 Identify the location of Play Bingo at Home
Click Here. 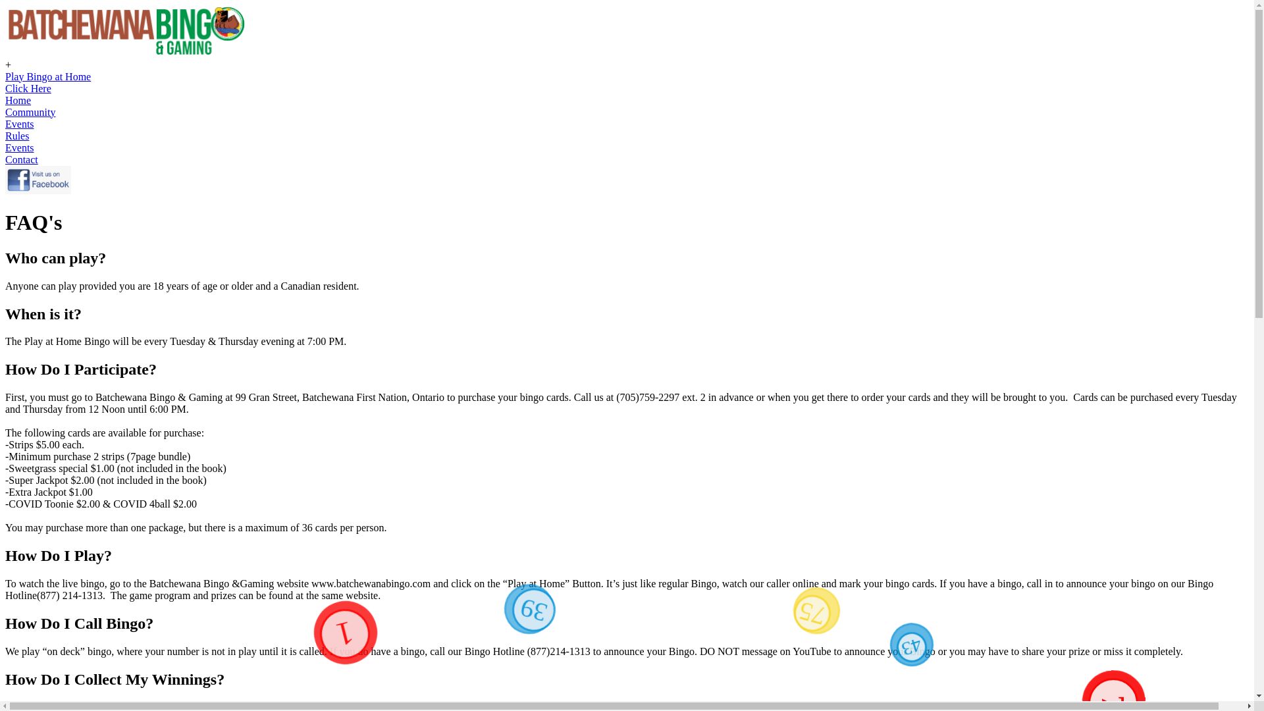
(627, 83).